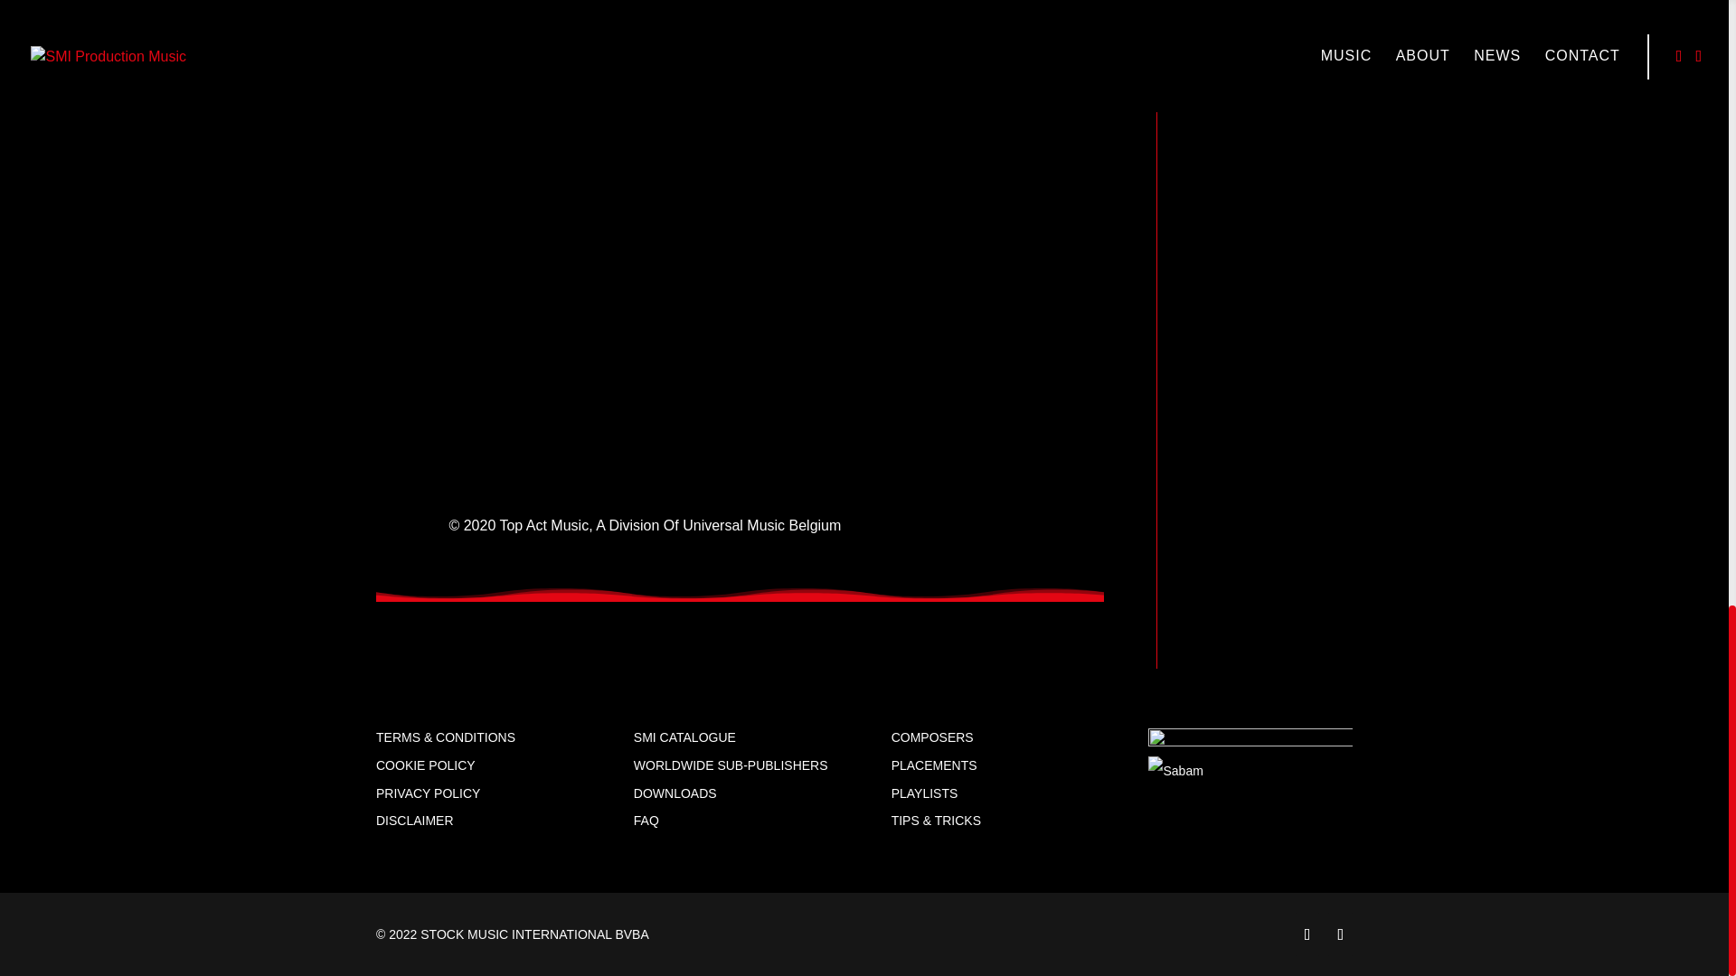 The image size is (1736, 976). What do you see at coordinates (924, 793) in the screenshot?
I see `PLAYLISTS` at bounding box center [924, 793].